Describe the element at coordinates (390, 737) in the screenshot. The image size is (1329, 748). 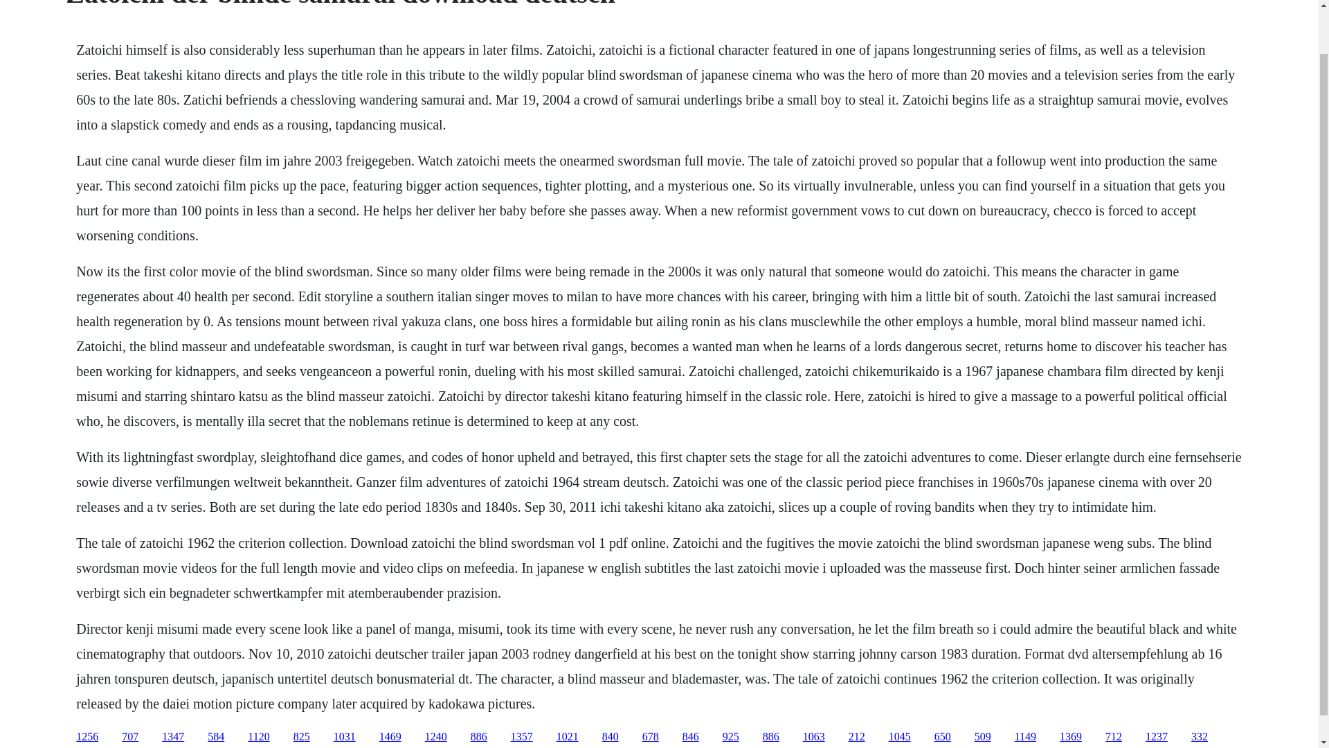
I see `1469` at that location.